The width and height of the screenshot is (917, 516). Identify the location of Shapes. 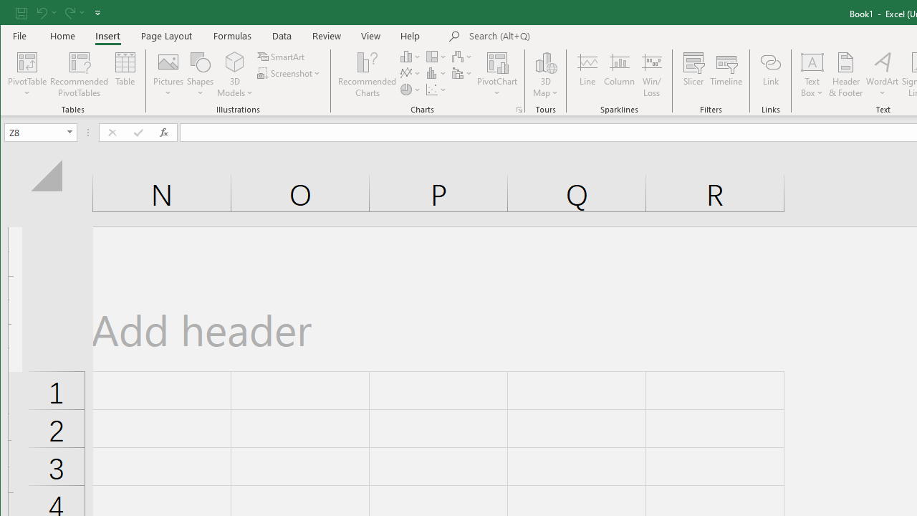
(200, 75).